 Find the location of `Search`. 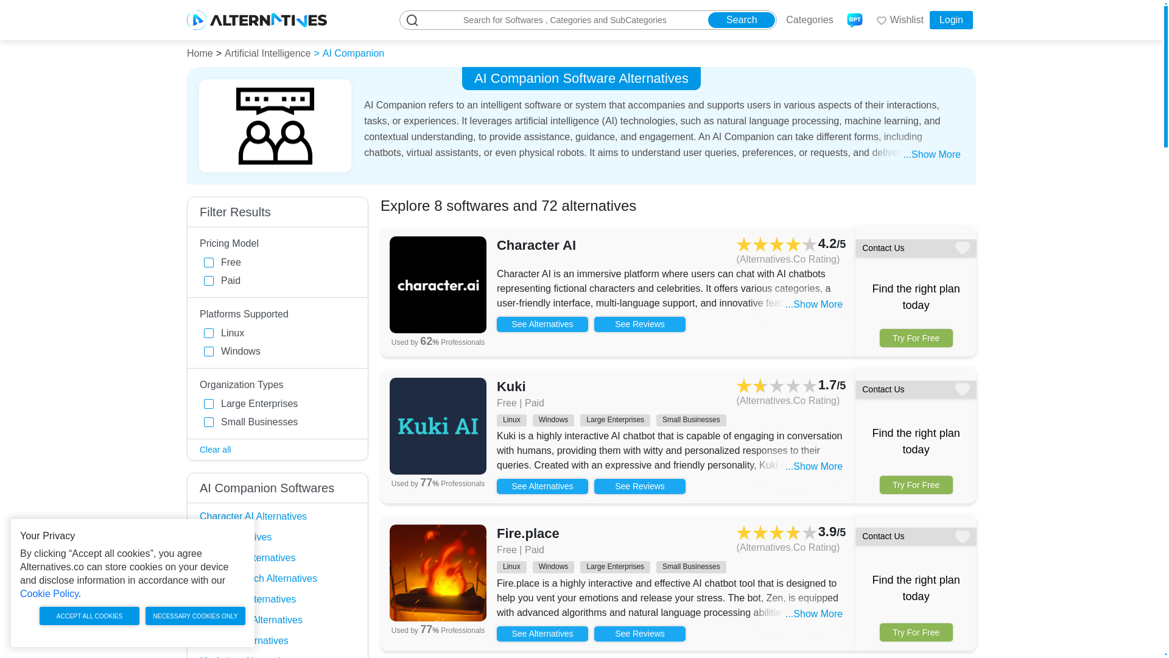

Search is located at coordinates (742, 20).